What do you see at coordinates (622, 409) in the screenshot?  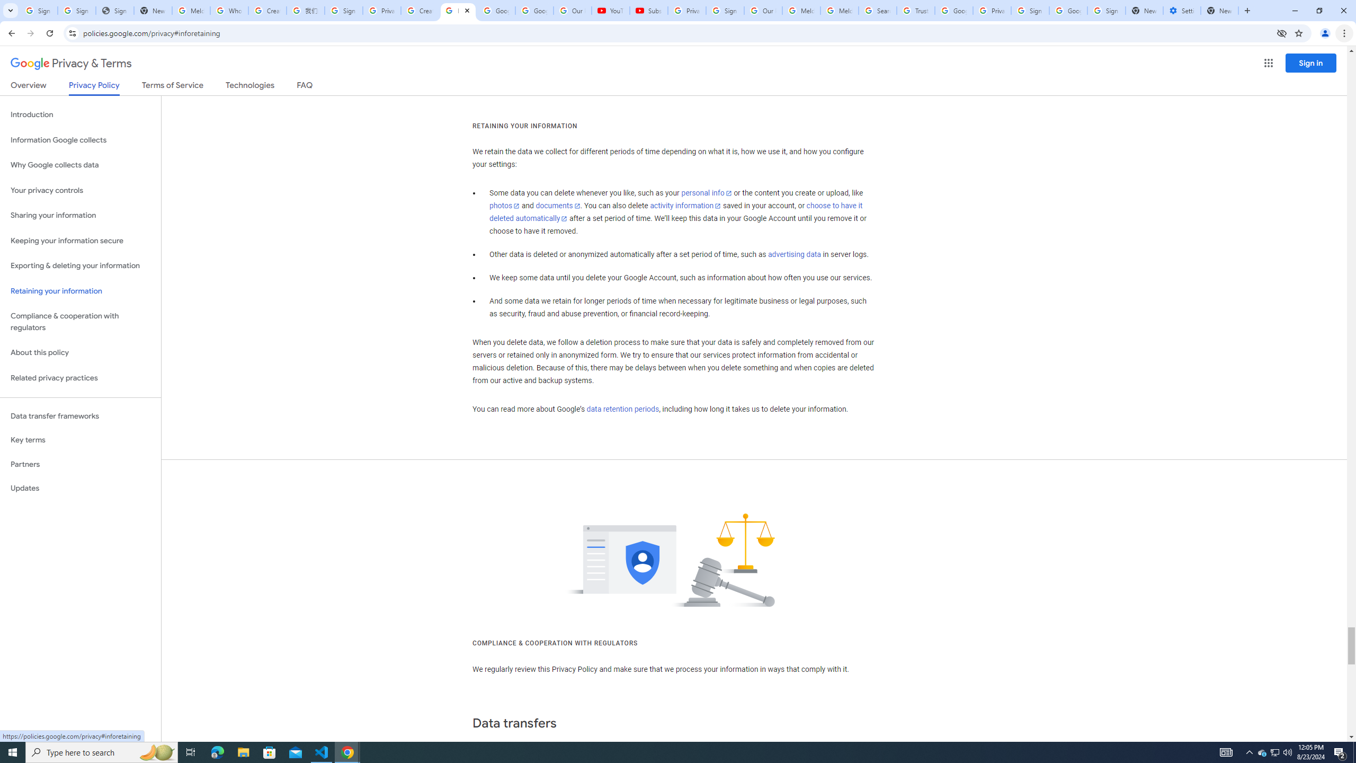 I see `data retention periods` at bounding box center [622, 409].